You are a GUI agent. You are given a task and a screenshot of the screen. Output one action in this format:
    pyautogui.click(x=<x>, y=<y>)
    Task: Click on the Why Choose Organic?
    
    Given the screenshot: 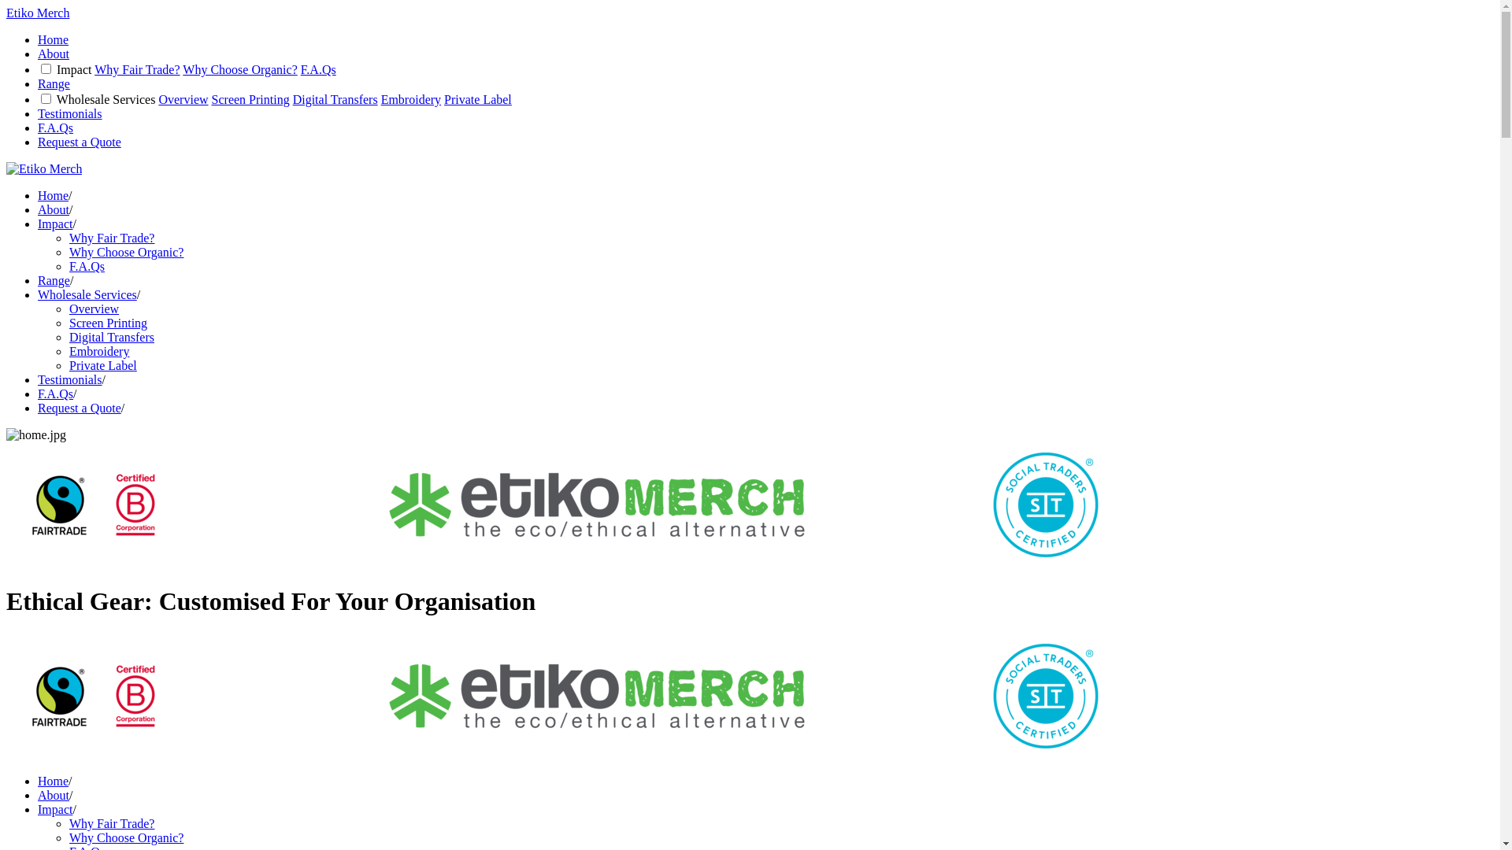 What is the action you would take?
    pyautogui.click(x=126, y=837)
    